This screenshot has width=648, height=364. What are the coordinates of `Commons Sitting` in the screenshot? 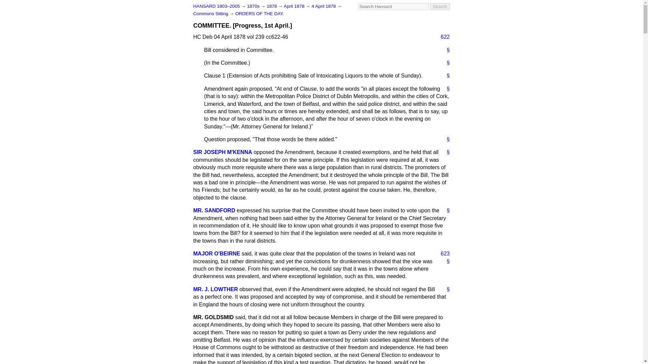 It's located at (211, 13).